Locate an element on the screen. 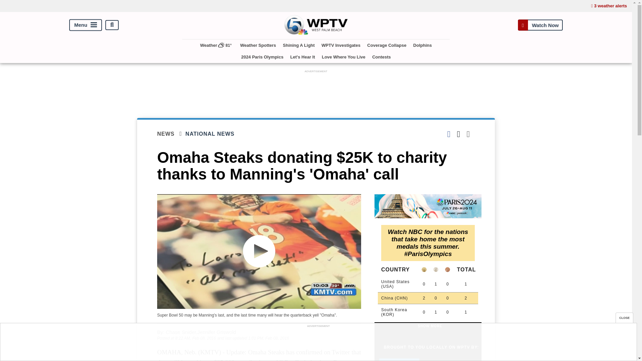  3rd party ad content is located at coordinates (318, 344).